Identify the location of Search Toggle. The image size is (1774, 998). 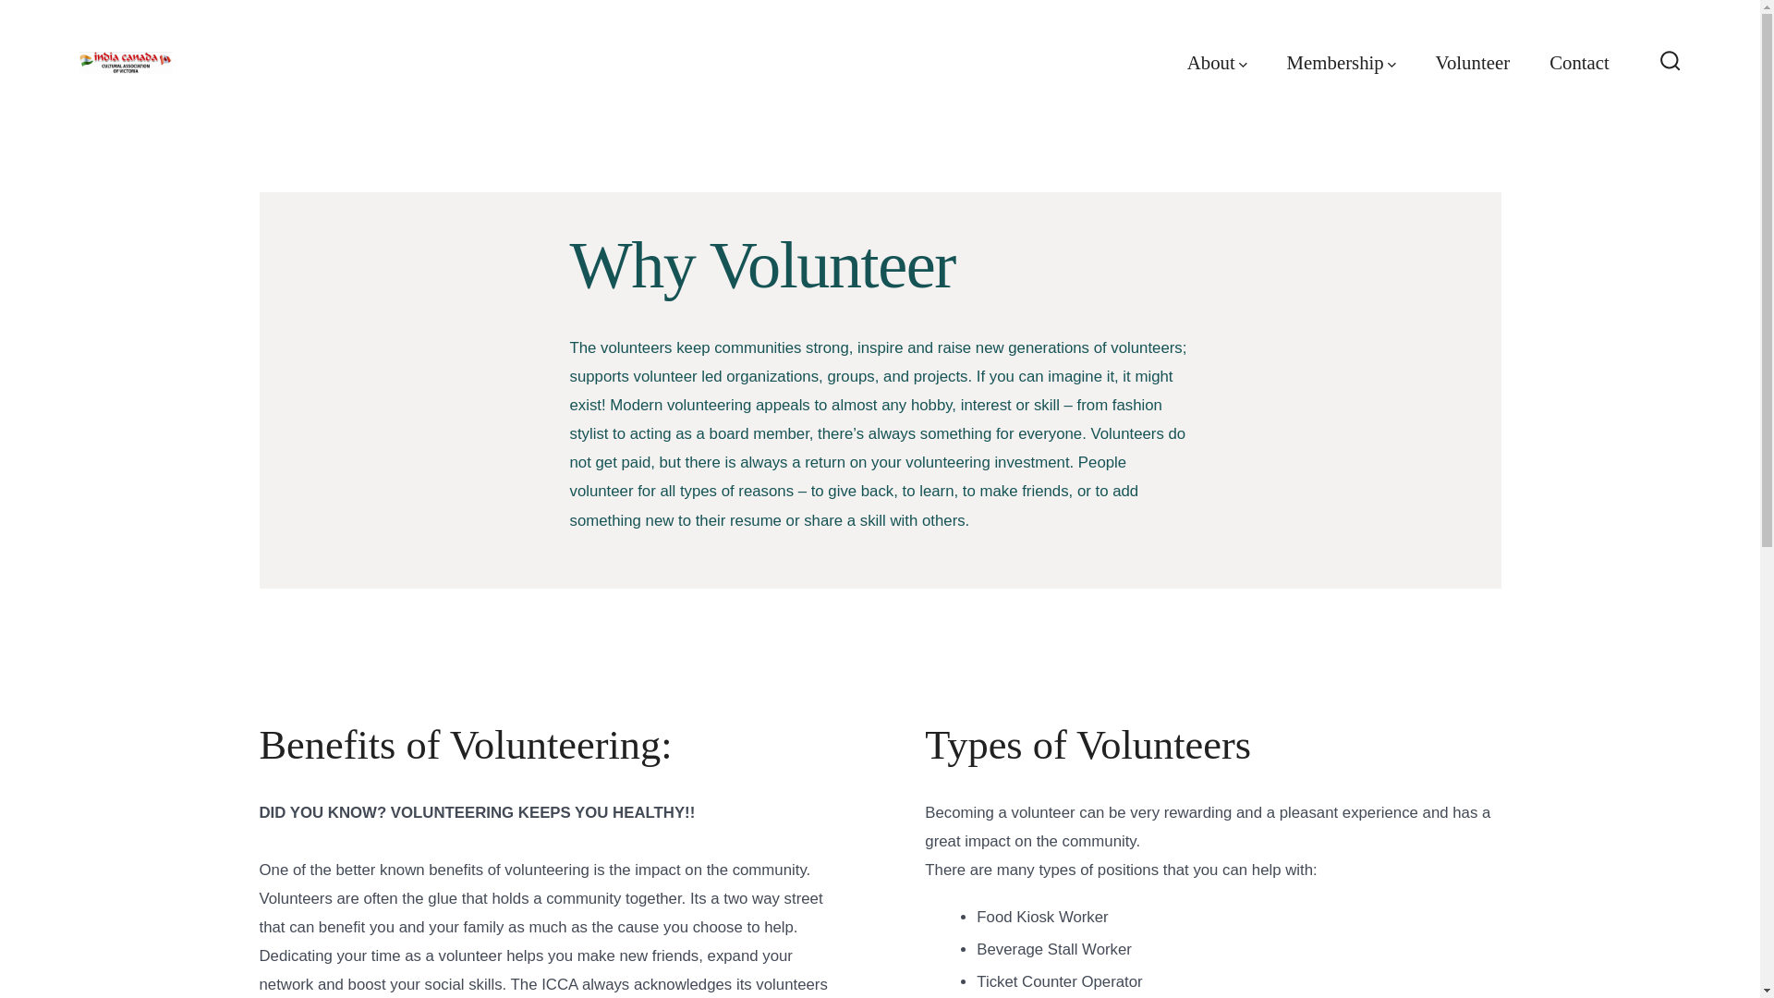
(1671, 62).